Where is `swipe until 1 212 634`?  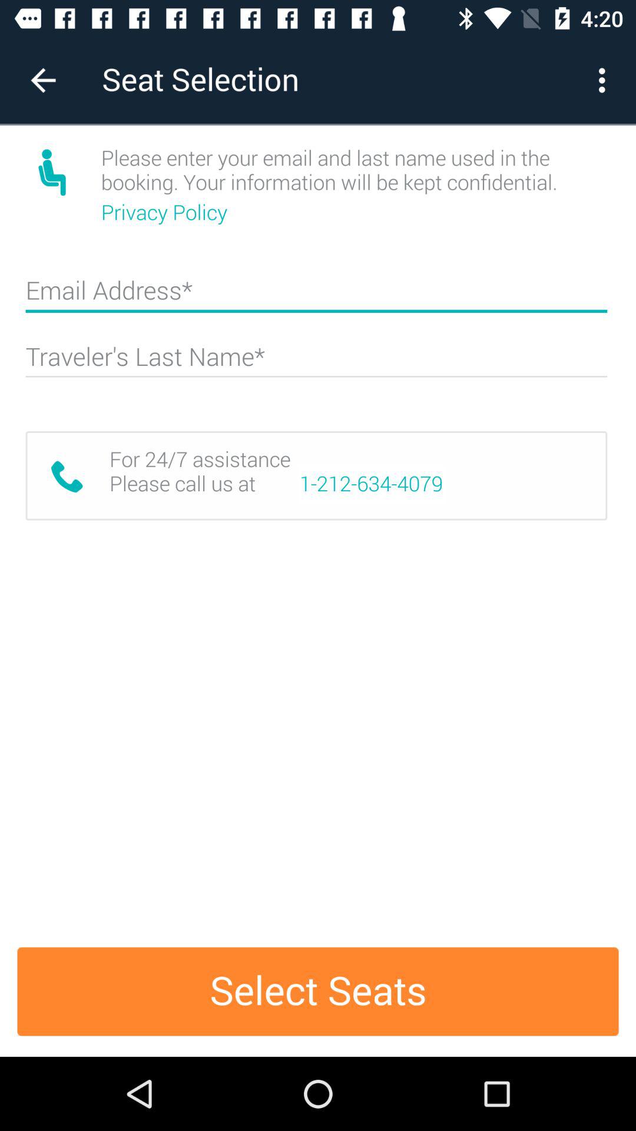 swipe until 1 212 634 is located at coordinates (371, 484).